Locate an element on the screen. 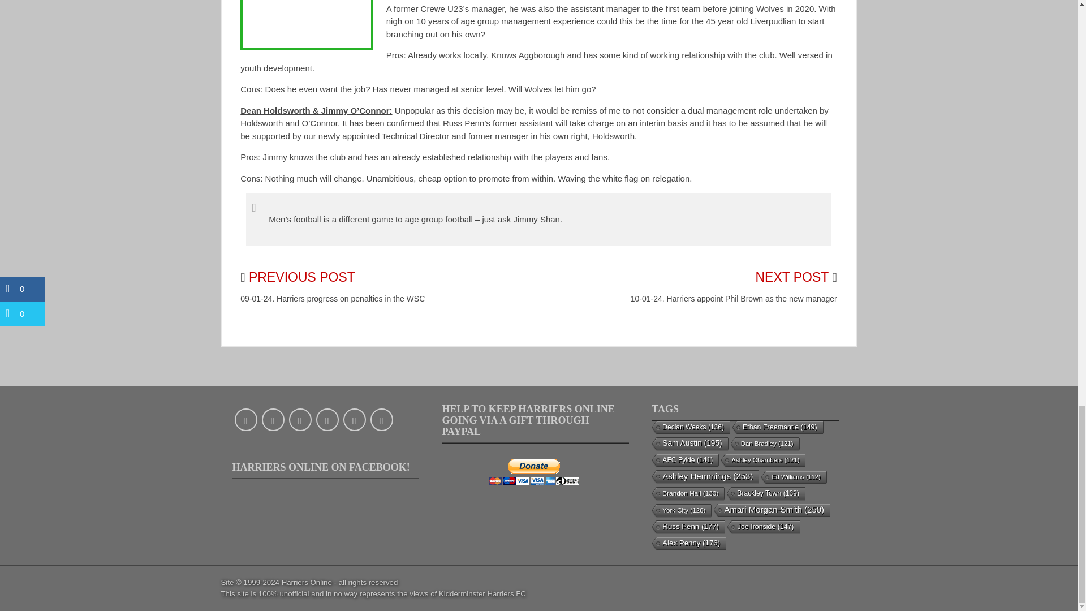 The image size is (1086, 611). Twitter is located at coordinates (273, 420).